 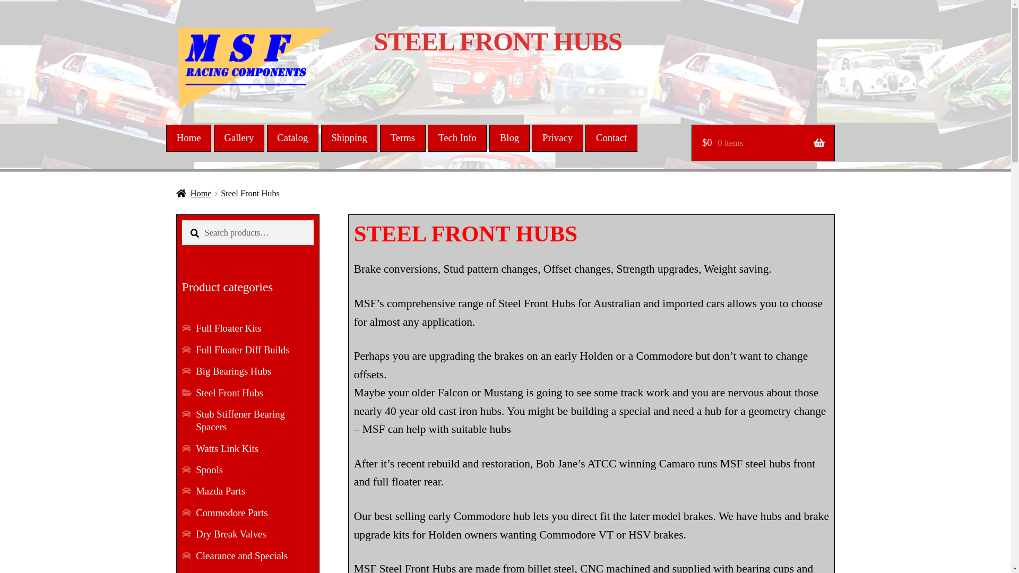 What do you see at coordinates (227, 449) in the screenshot?
I see `Watts Link Kits` at bounding box center [227, 449].